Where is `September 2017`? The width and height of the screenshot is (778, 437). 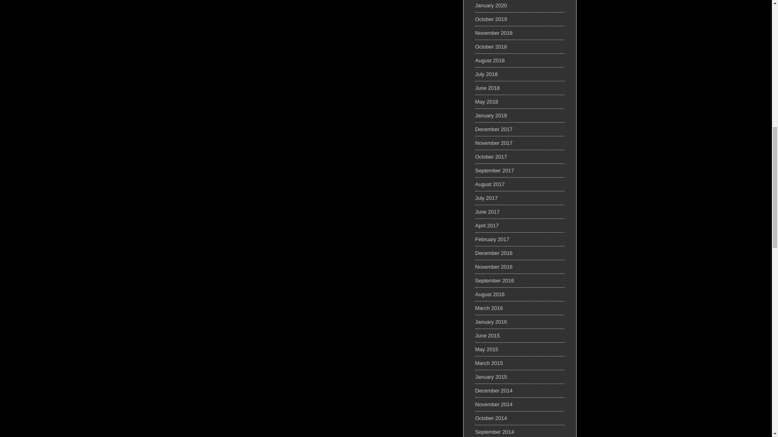 September 2017 is located at coordinates (494, 170).